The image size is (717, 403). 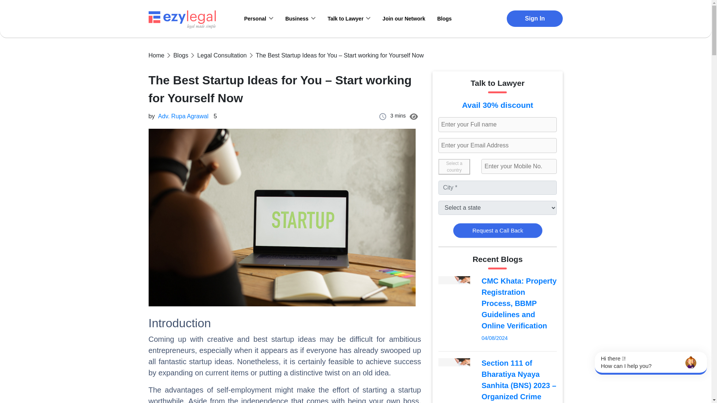 I want to click on Talk to Lawyer, so click(x=349, y=18).